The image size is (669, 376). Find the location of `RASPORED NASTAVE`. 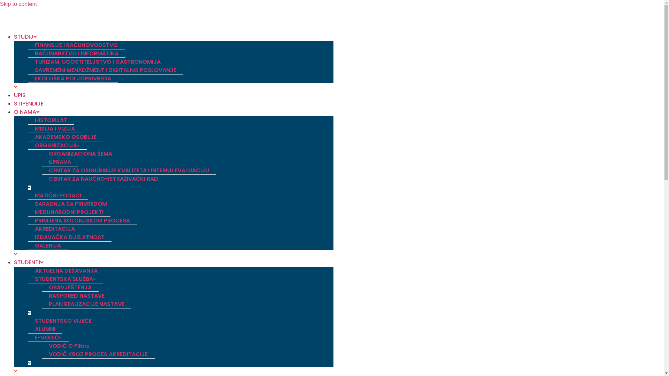

RASPORED NASTAVE is located at coordinates (77, 296).